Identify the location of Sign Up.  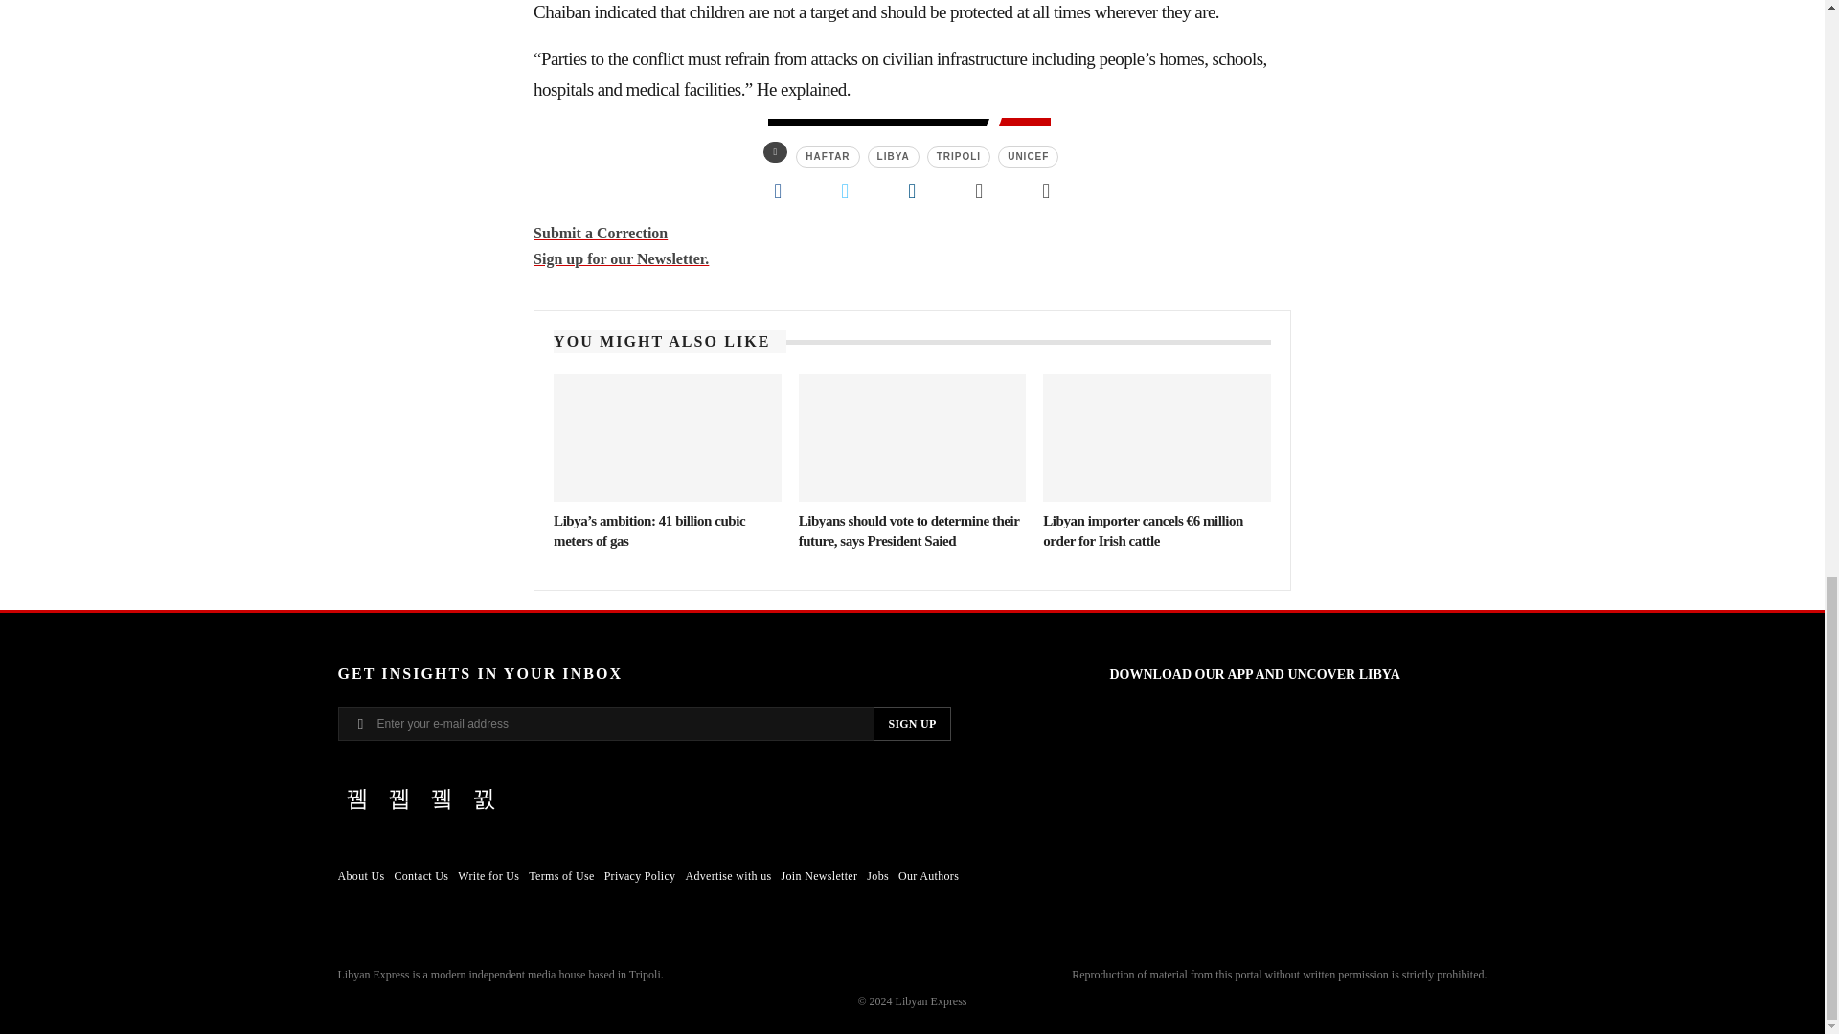
(912, 724).